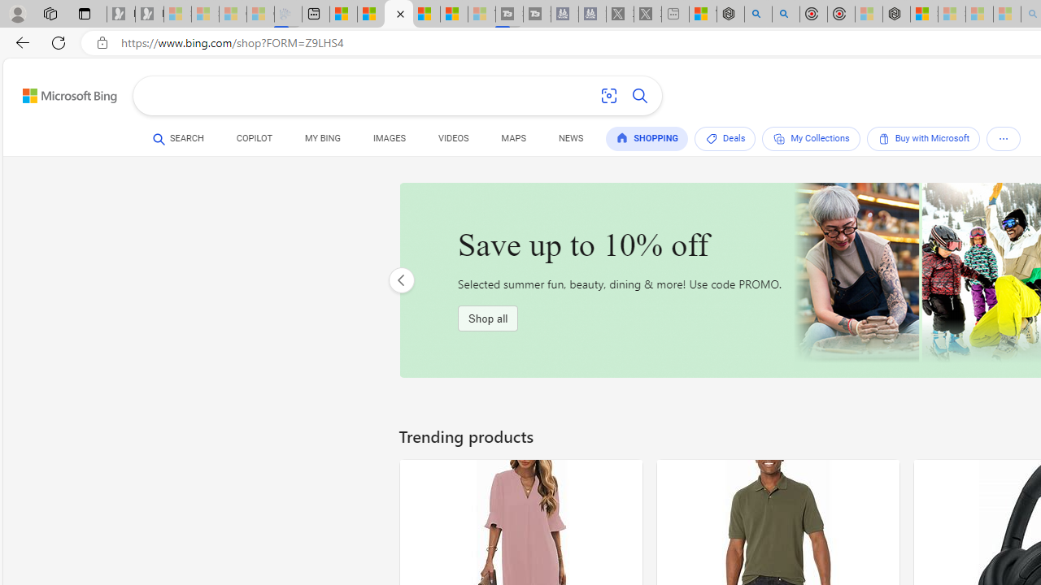 Image resolution: width=1041 pixels, height=585 pixels. What do you see at coordinates (860, 141) in the screenshot?
I see `DealsMy CollectionsBuy with Microsoft` at bounding box center [860, 141].